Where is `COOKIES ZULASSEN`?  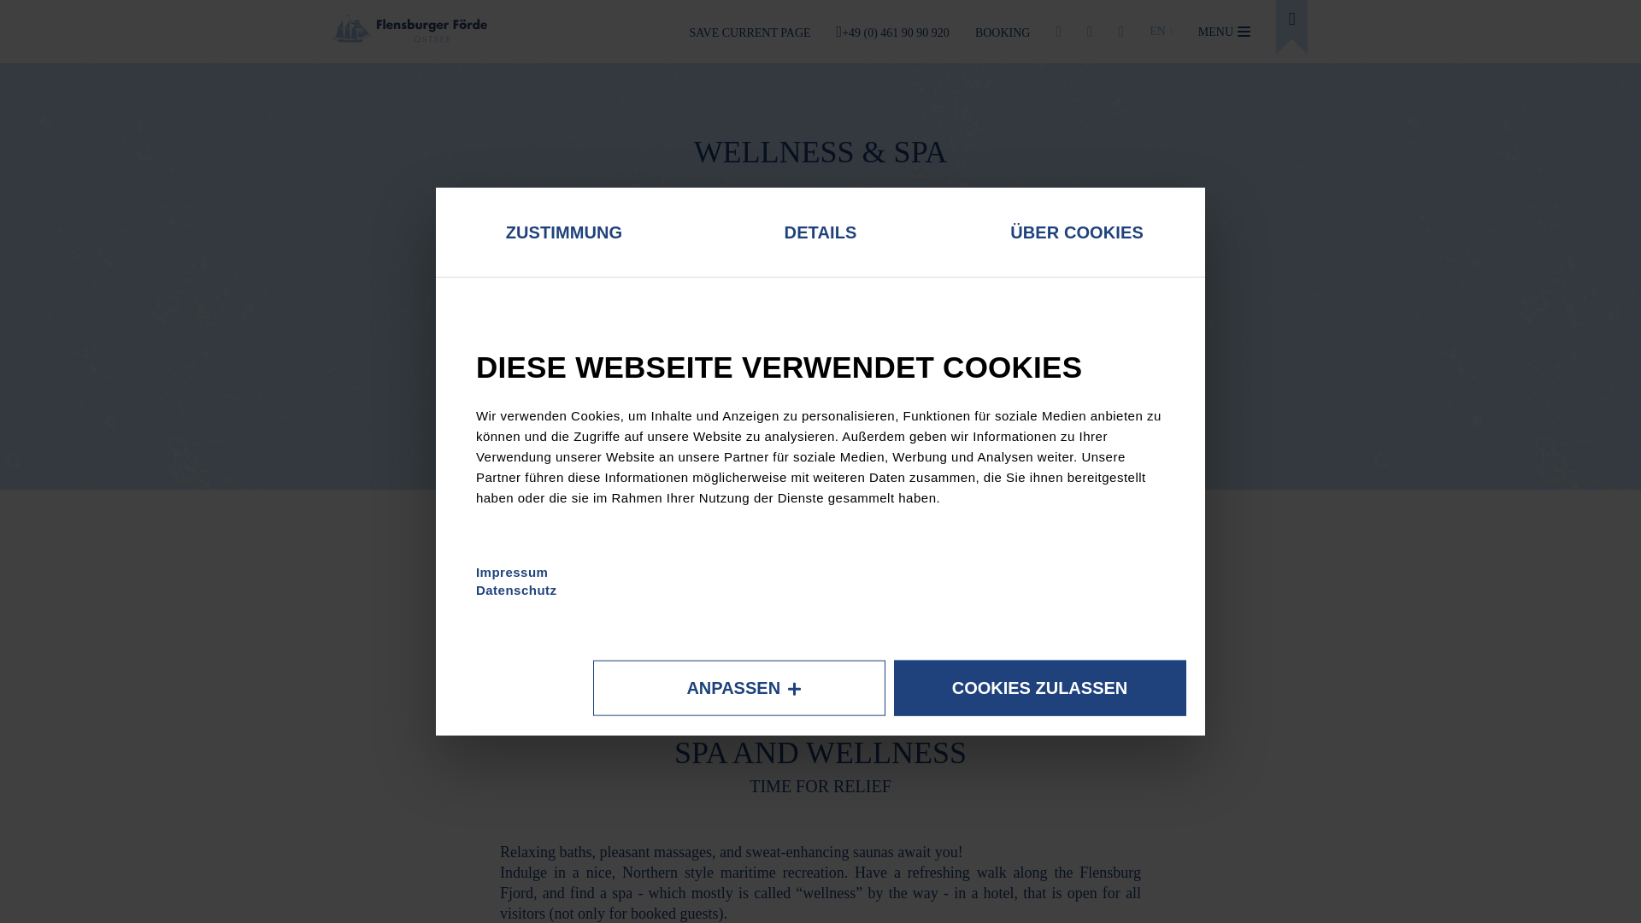
COOKIES ZULASSEN is located at coordinates (1040, 689).